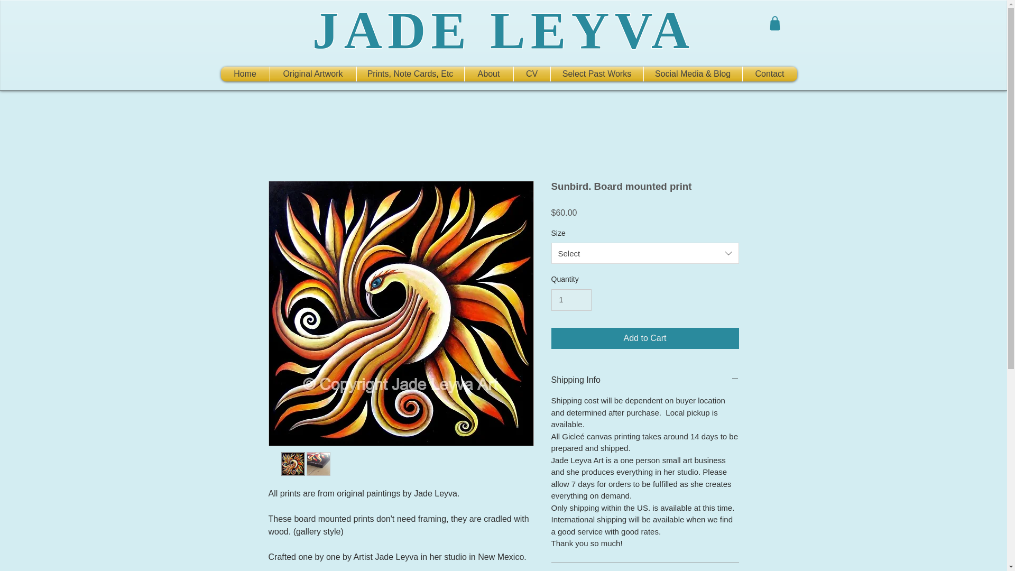 This screenshot has height=571, width=1015. I want to click on Contact, so click(769, 74).